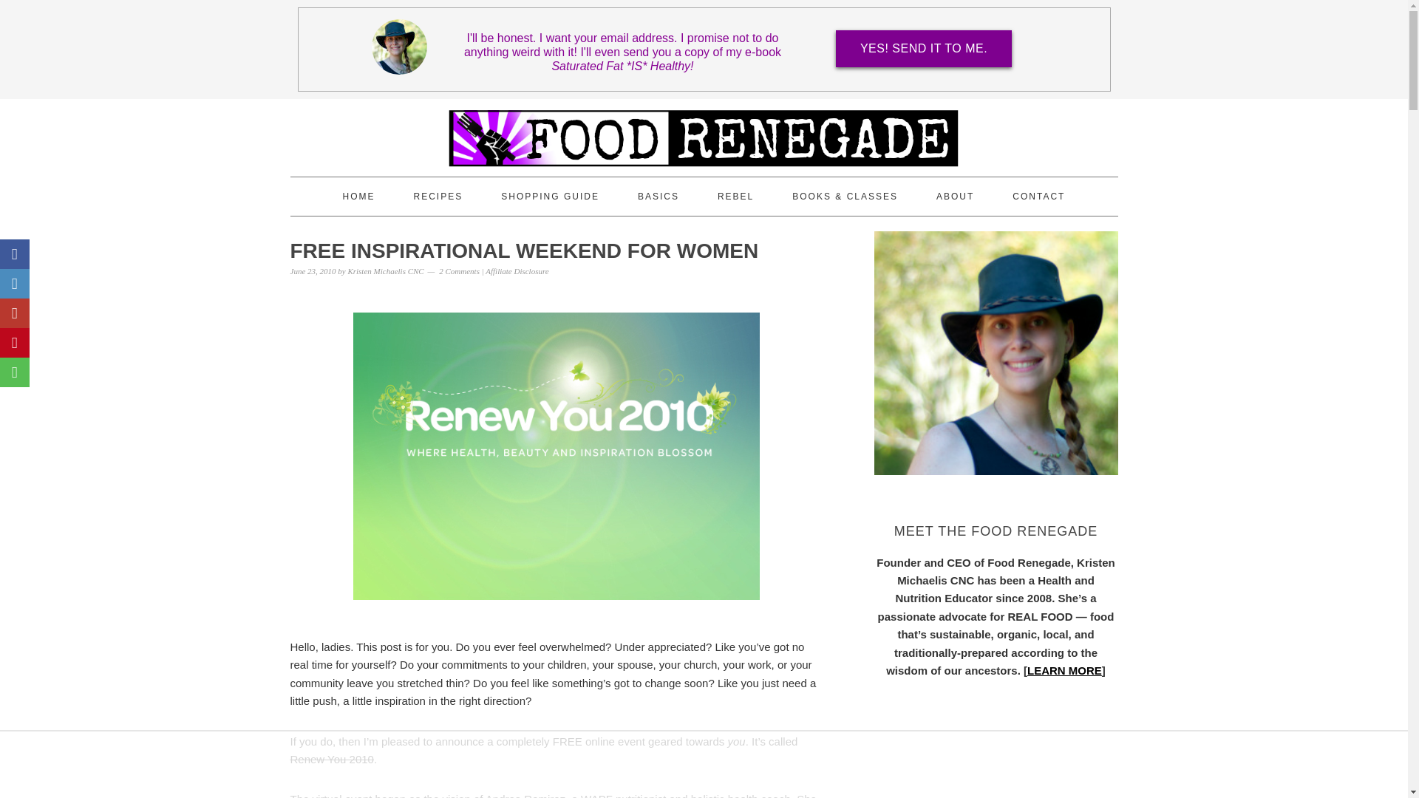 This screenshot has height=798, width=1419. I want to click on Like, so click(15, 254).